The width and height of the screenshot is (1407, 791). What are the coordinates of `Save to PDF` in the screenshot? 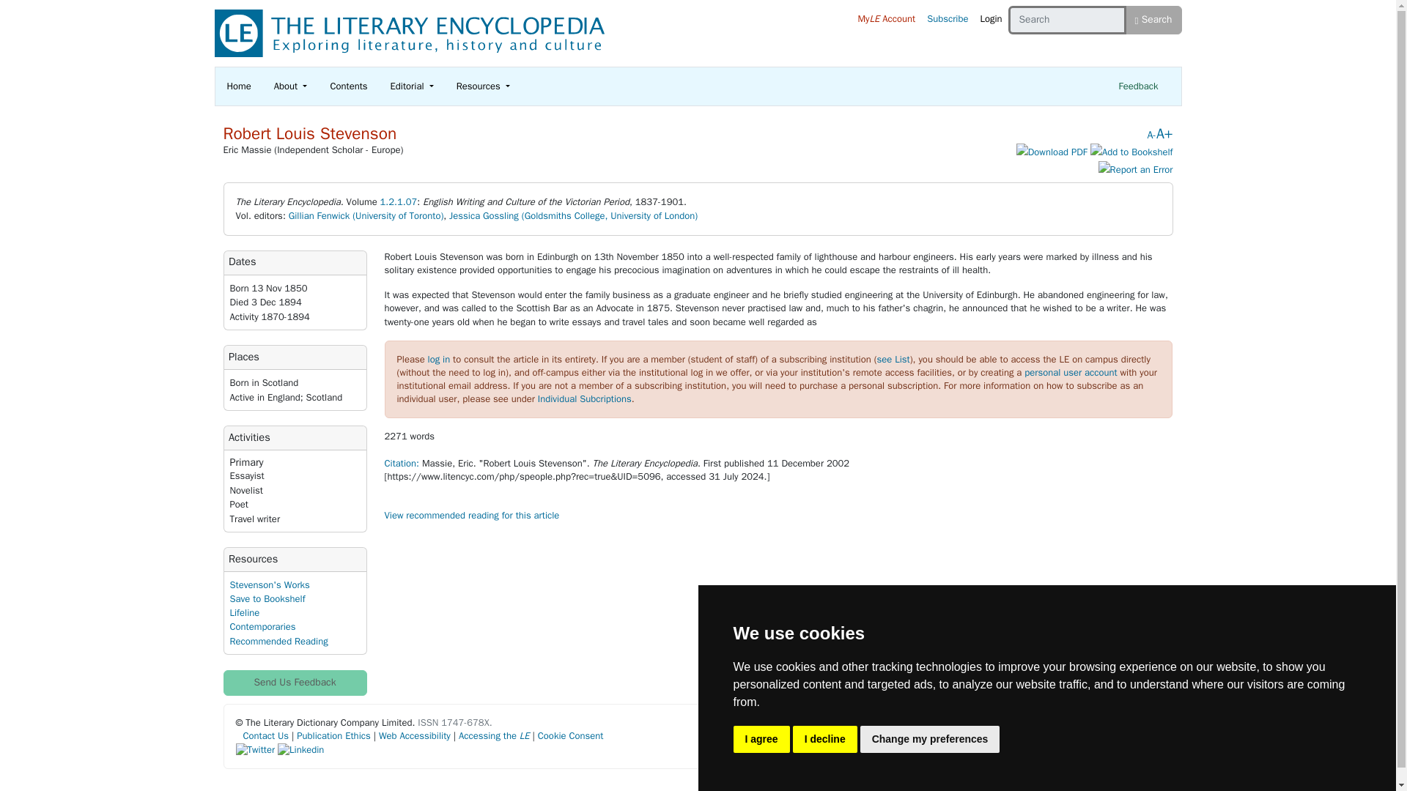 It's located at (1052, 152).